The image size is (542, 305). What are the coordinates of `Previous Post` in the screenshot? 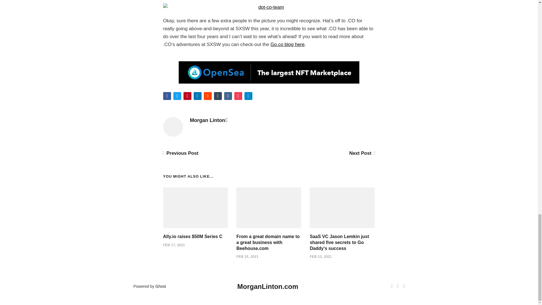 It's located at (181, 153).